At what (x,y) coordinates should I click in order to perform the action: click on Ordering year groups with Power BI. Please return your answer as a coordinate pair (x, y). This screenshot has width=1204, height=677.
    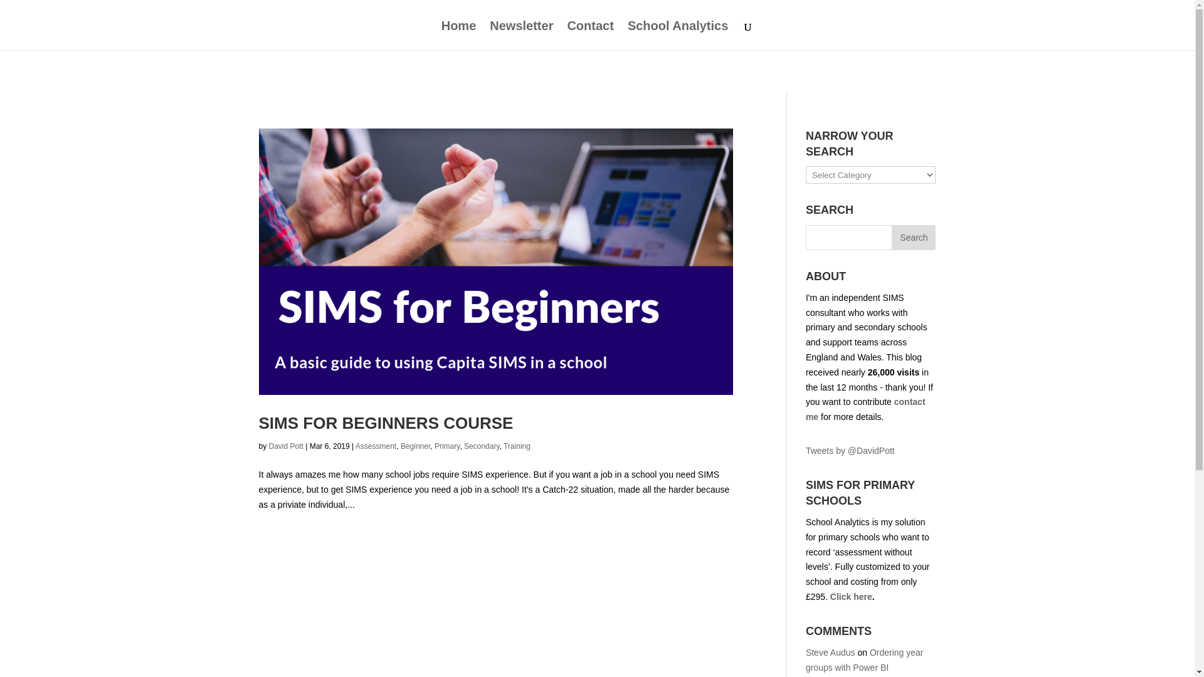
    Looking at the image, I should click on (864, 659).